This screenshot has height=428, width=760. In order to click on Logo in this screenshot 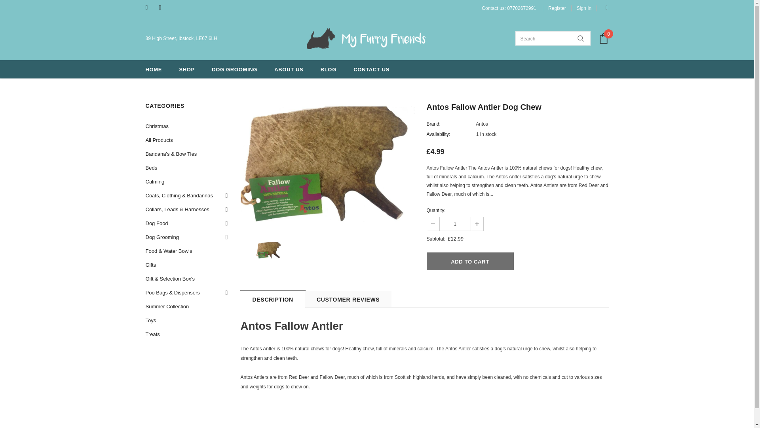, I will do `click(366, 38)`.